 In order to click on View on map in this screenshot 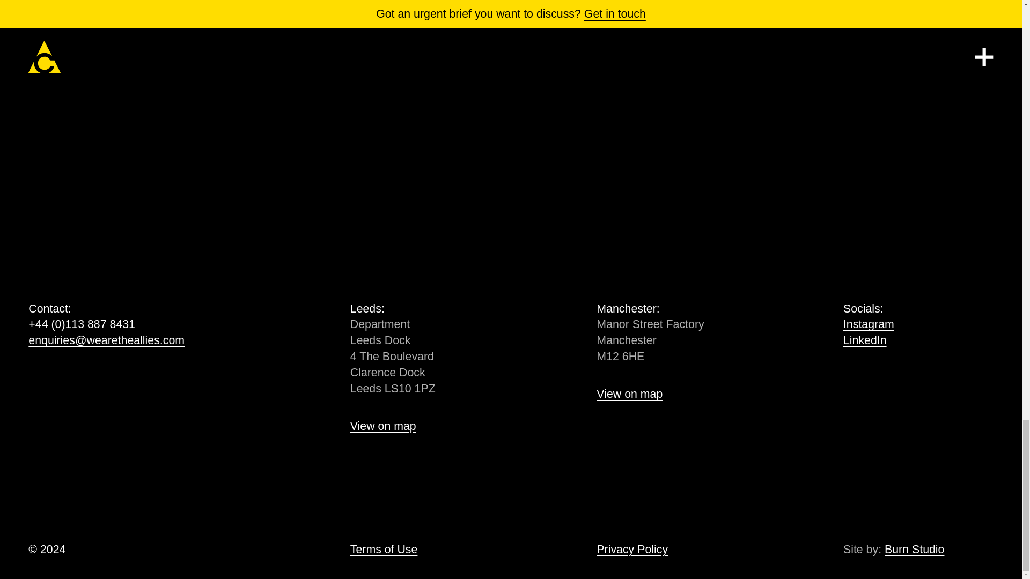, I will do `click(629, 394)`.